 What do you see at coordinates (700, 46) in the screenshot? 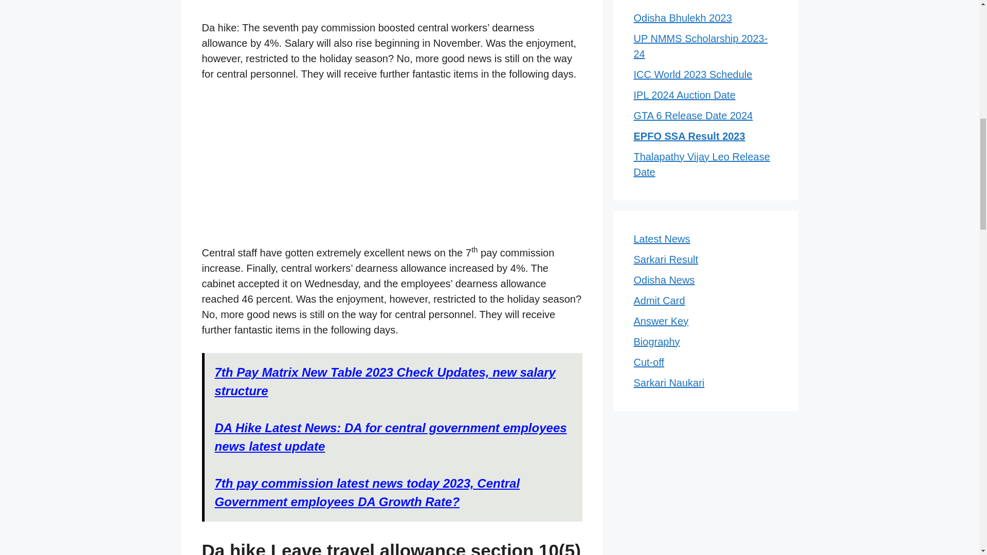
I see `UP NMMS Scholarship 2023-24` at bounding box center [700, 46].